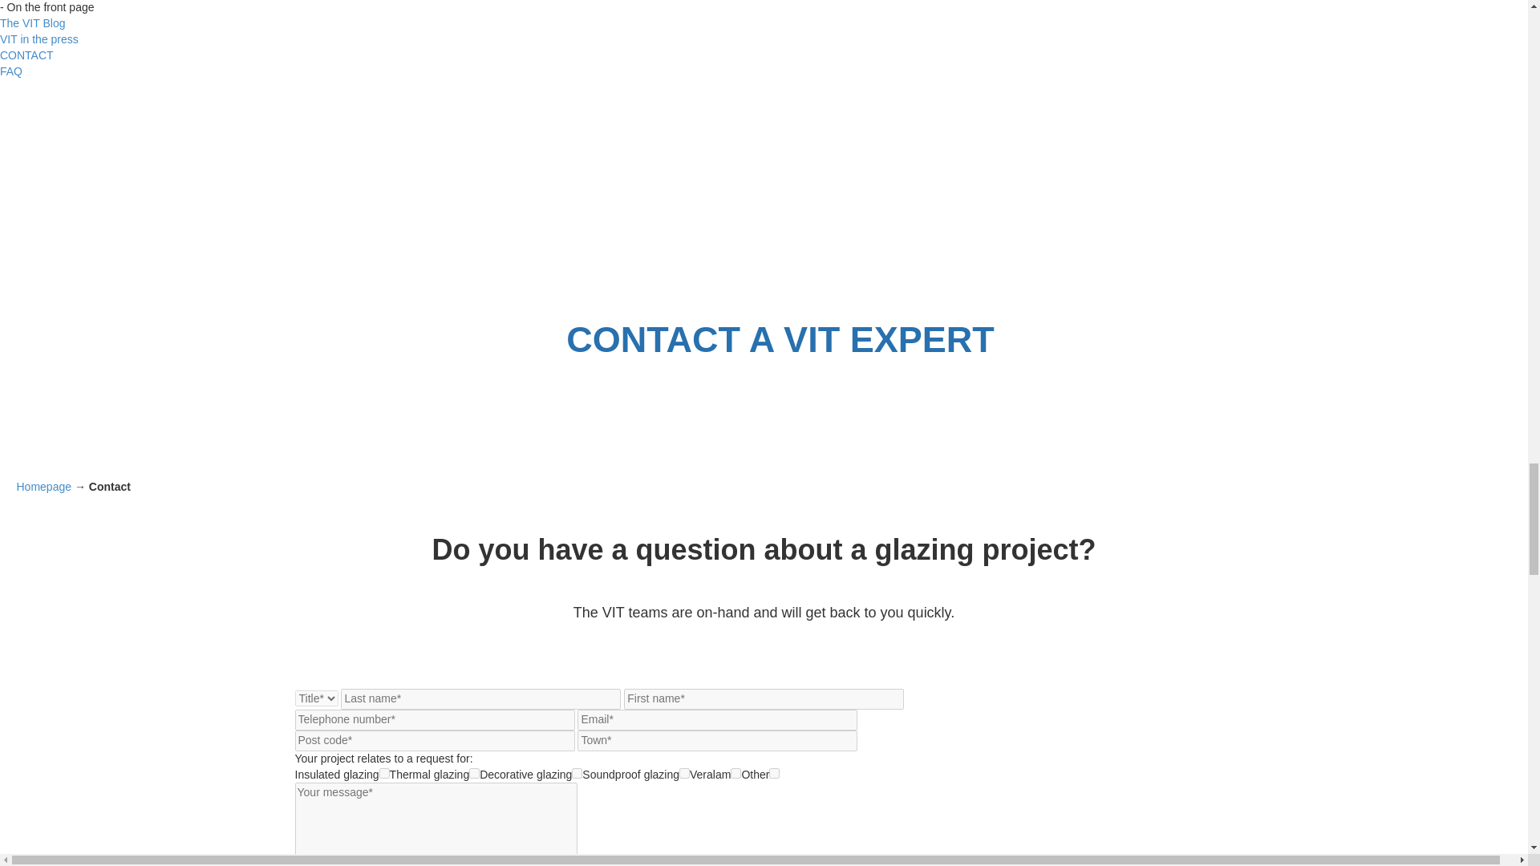 The image size is (1540, 866). I want to click on Decorative glazing, so click(576, 773).